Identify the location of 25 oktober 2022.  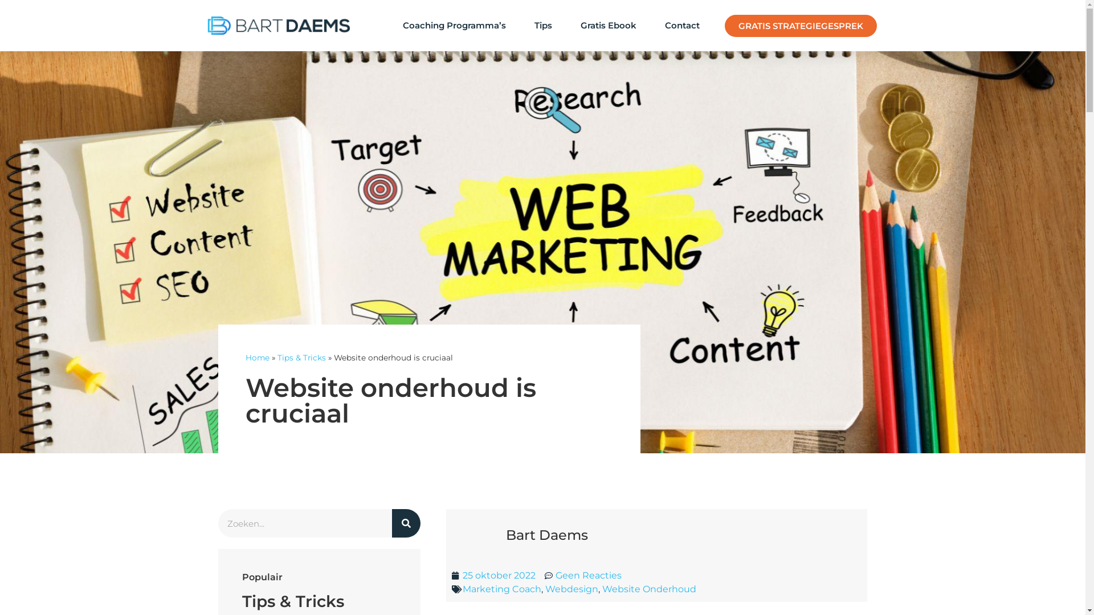
(493, 576).